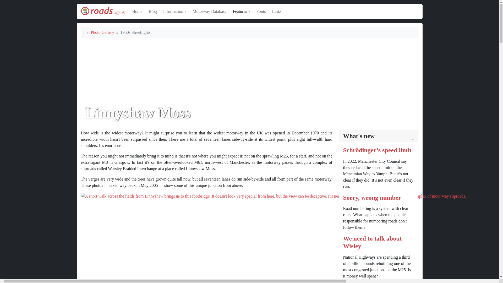 This screenshot has width=503, height=283. Describe the element at coordinates (175, 11) in the screenshot. I see `Expand menu Information` at that location.